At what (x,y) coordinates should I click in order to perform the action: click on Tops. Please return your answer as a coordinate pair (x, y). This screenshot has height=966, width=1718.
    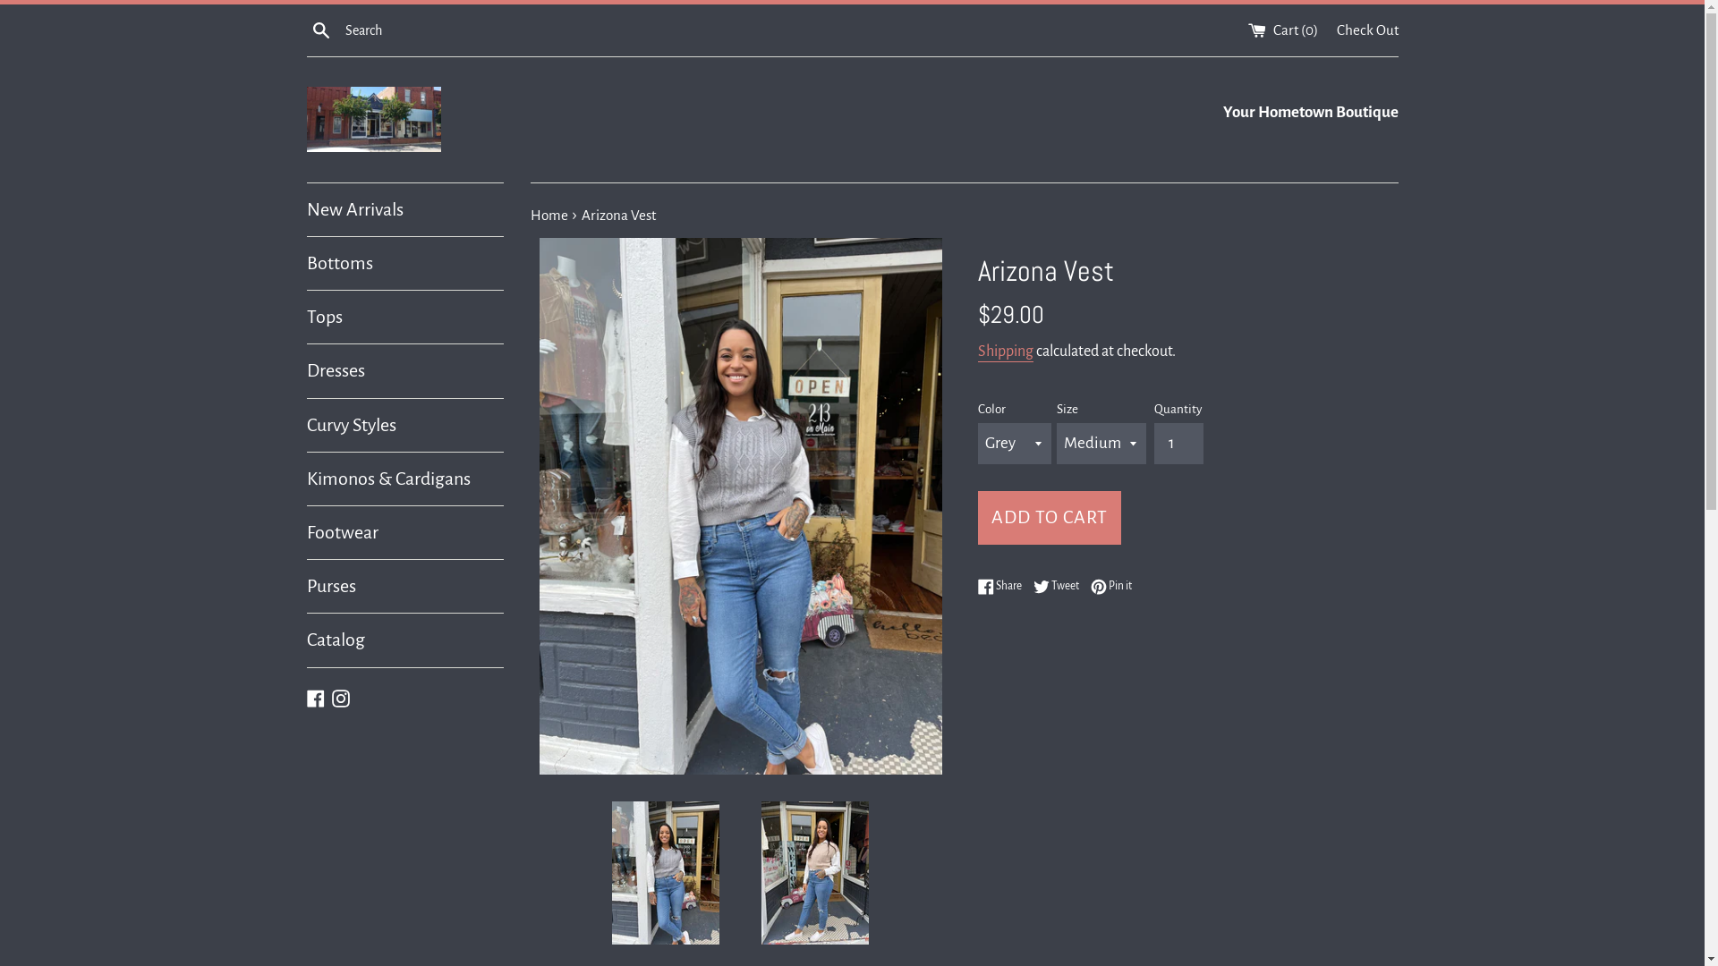
    Looking at the image, I should click on (404, 317).